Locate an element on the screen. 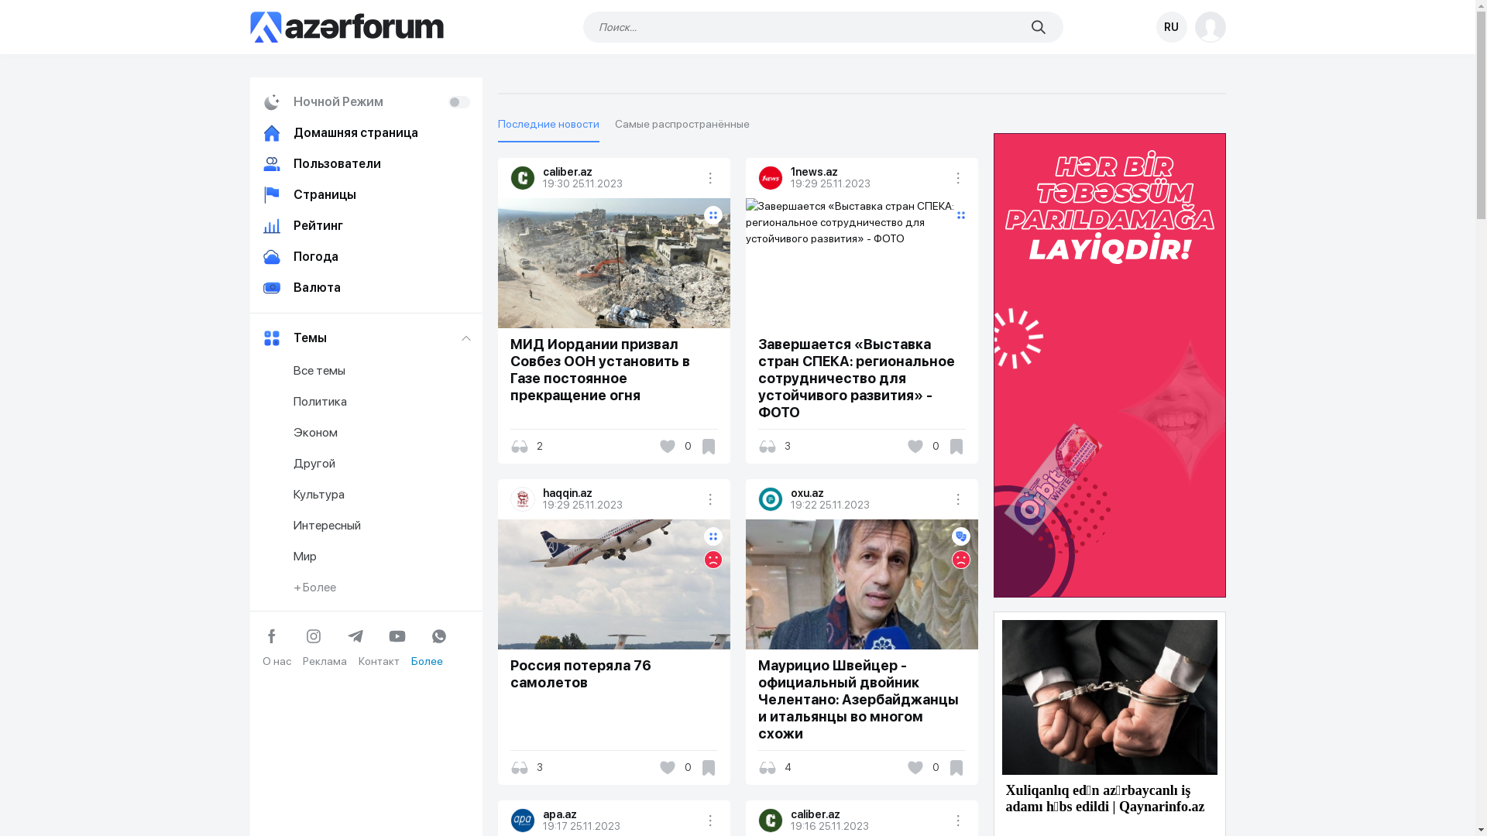 The height and width of the screenshot is (836, 1487). haqqin.az is located at coordinates (620, 493).